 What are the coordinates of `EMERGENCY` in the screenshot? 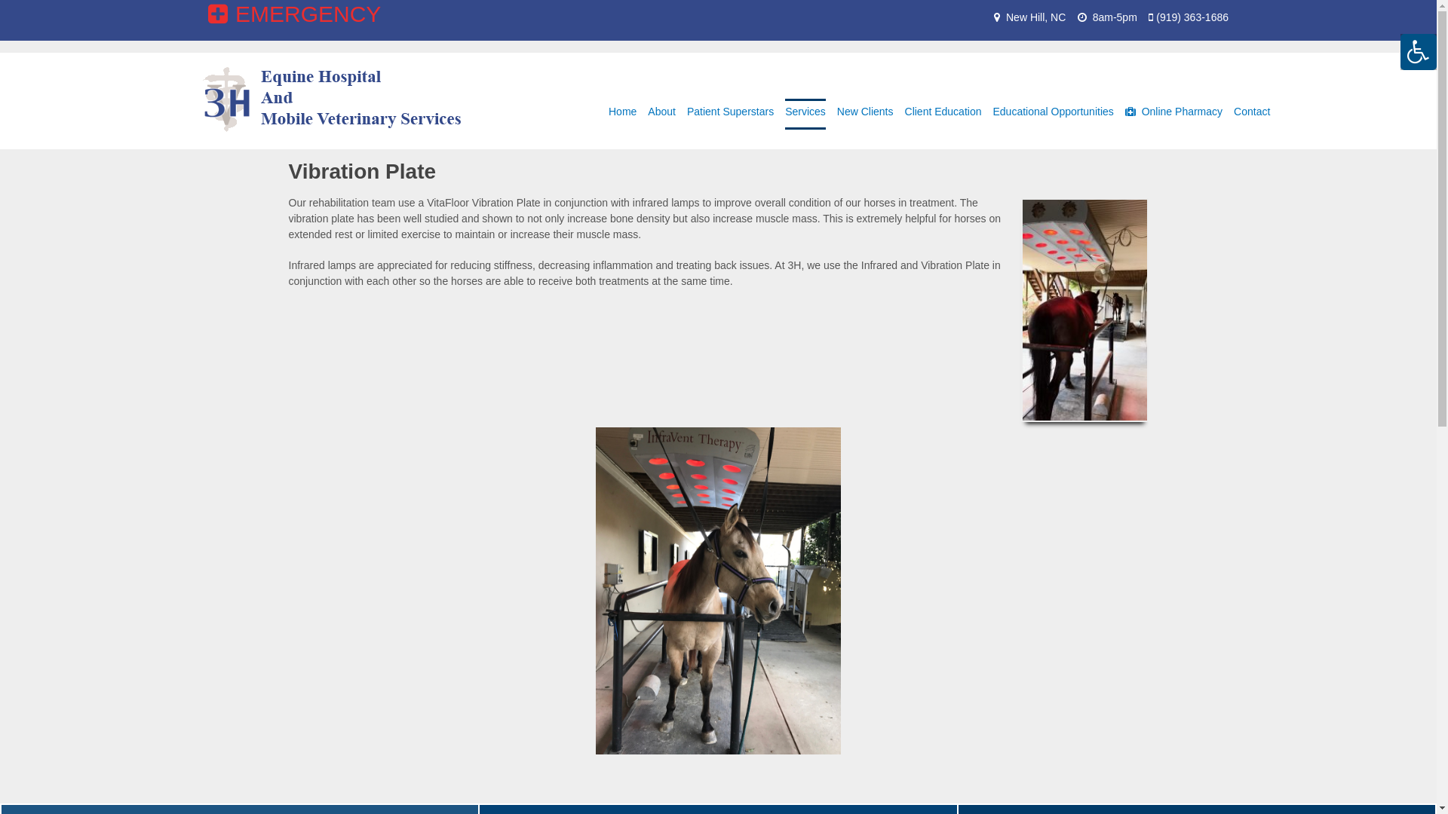 It's located at (294, 14).